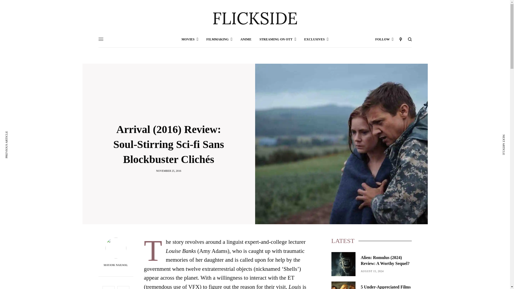  I want to click on MOVIES, so click(190, 39).